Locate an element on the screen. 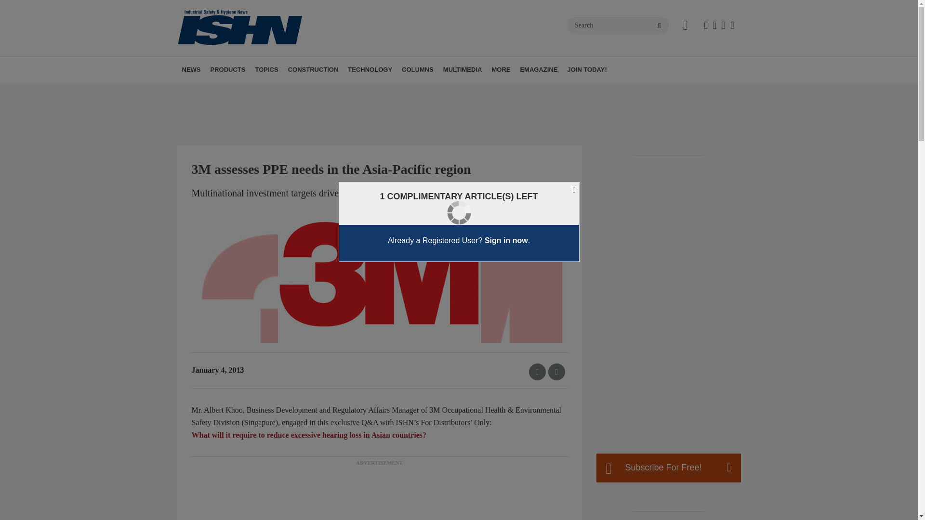 Image resolution: width=925 pixels, height=520 pixels. VIDEOS is located at coordinates (510, 91).